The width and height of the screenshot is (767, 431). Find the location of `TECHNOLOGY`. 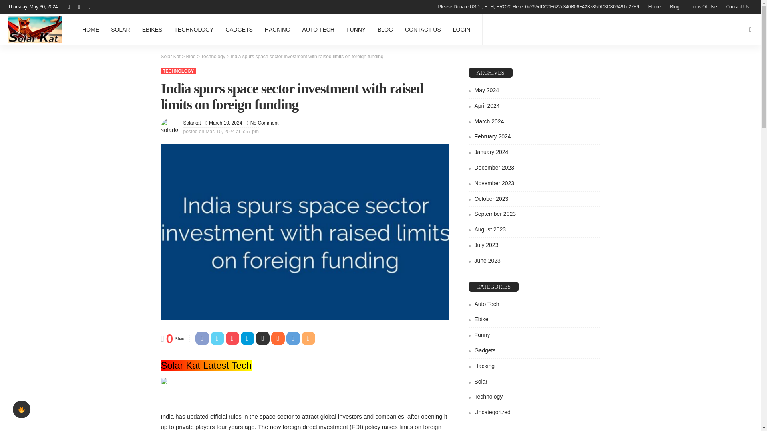

TECHNOLOGY is located at coordinates (193, 30).